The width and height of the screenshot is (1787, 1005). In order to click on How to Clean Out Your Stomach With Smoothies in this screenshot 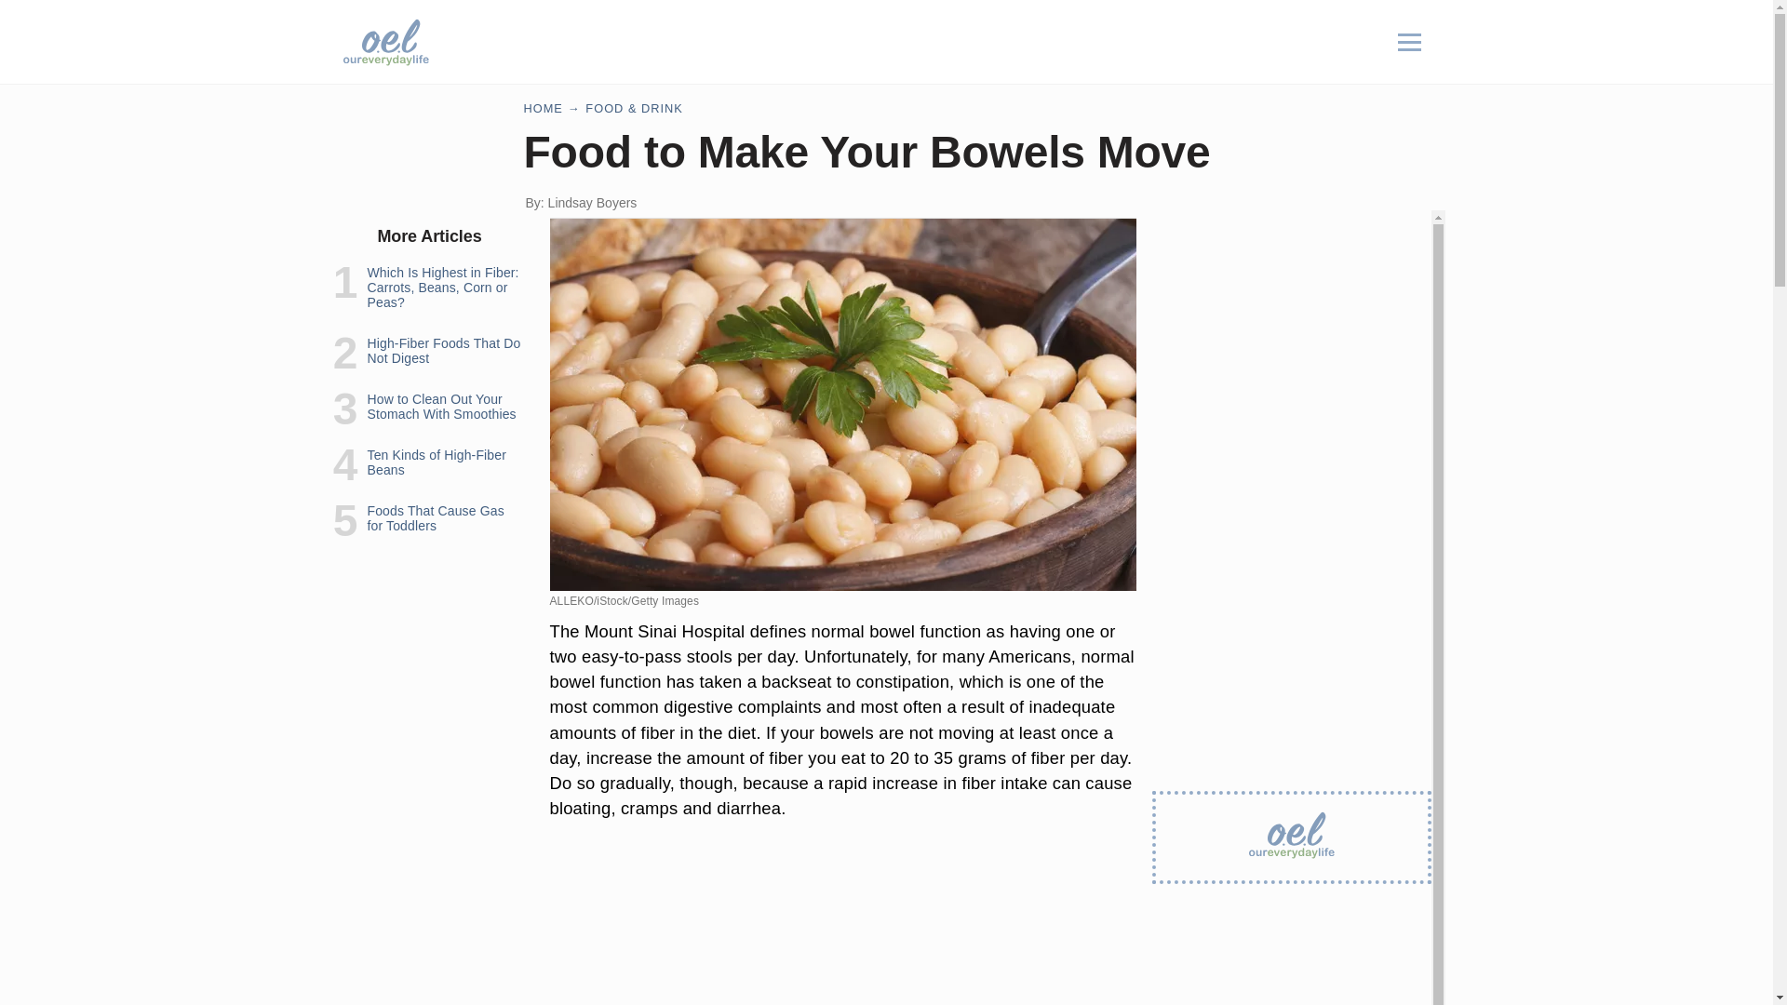, I will do `click(441, 406)`.